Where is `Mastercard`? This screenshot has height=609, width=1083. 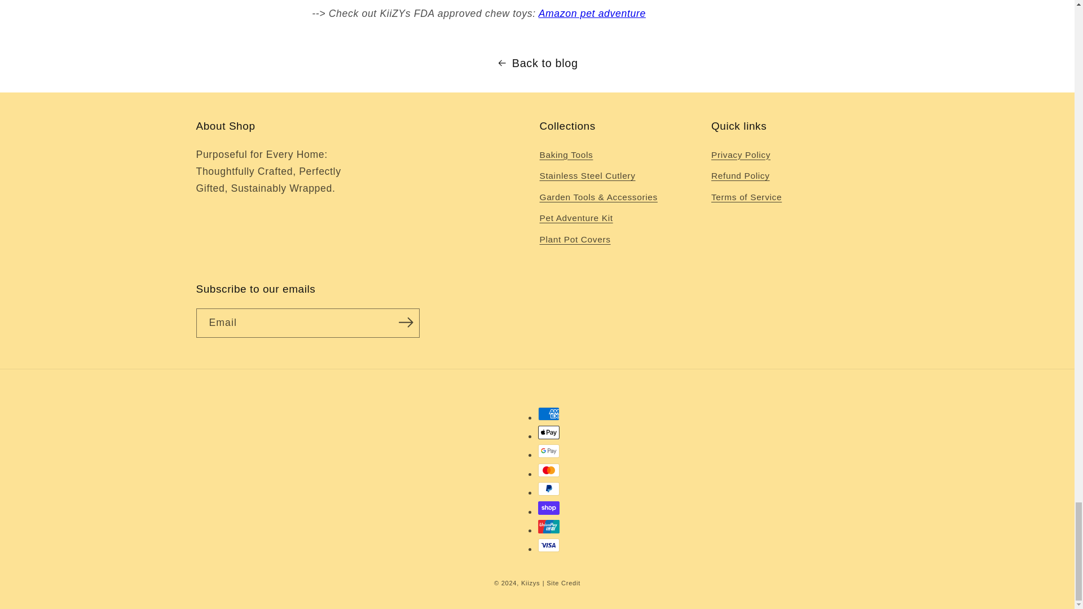
Mastercard is located at coordinates (549, 470).